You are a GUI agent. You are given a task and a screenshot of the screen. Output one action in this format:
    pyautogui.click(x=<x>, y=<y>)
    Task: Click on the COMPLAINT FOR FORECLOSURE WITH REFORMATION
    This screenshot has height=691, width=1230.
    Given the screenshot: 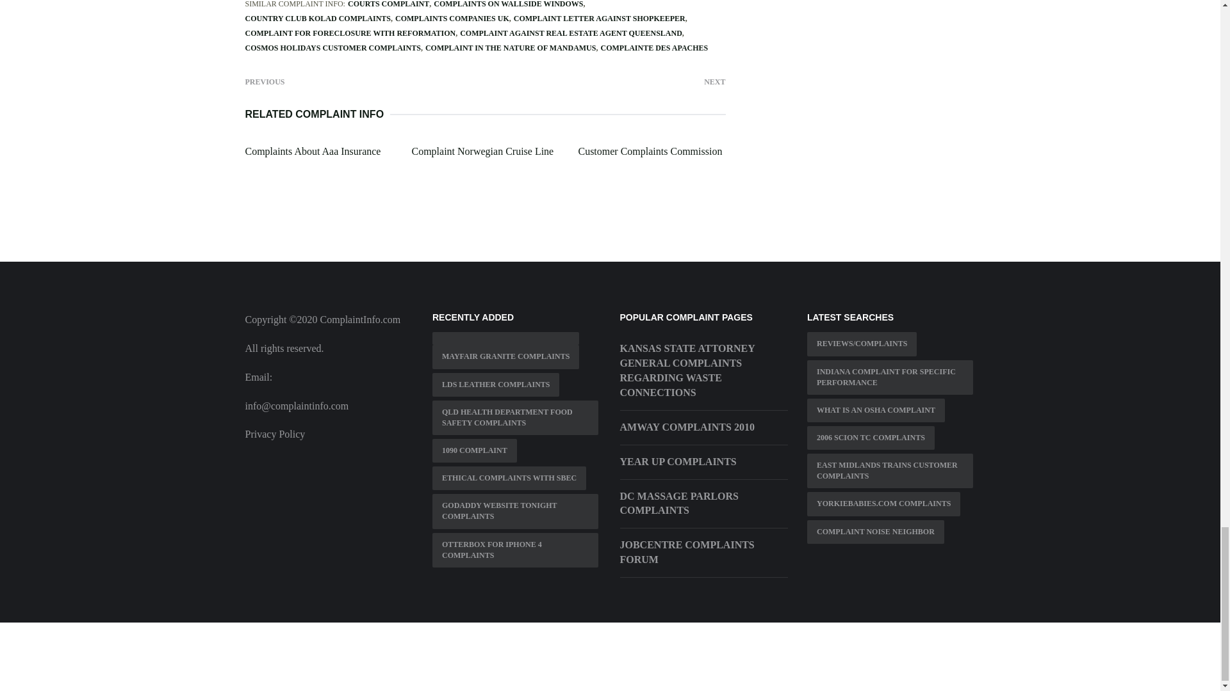 What is the action you would take?
    pyautogui.click(x=350, y=33)
    